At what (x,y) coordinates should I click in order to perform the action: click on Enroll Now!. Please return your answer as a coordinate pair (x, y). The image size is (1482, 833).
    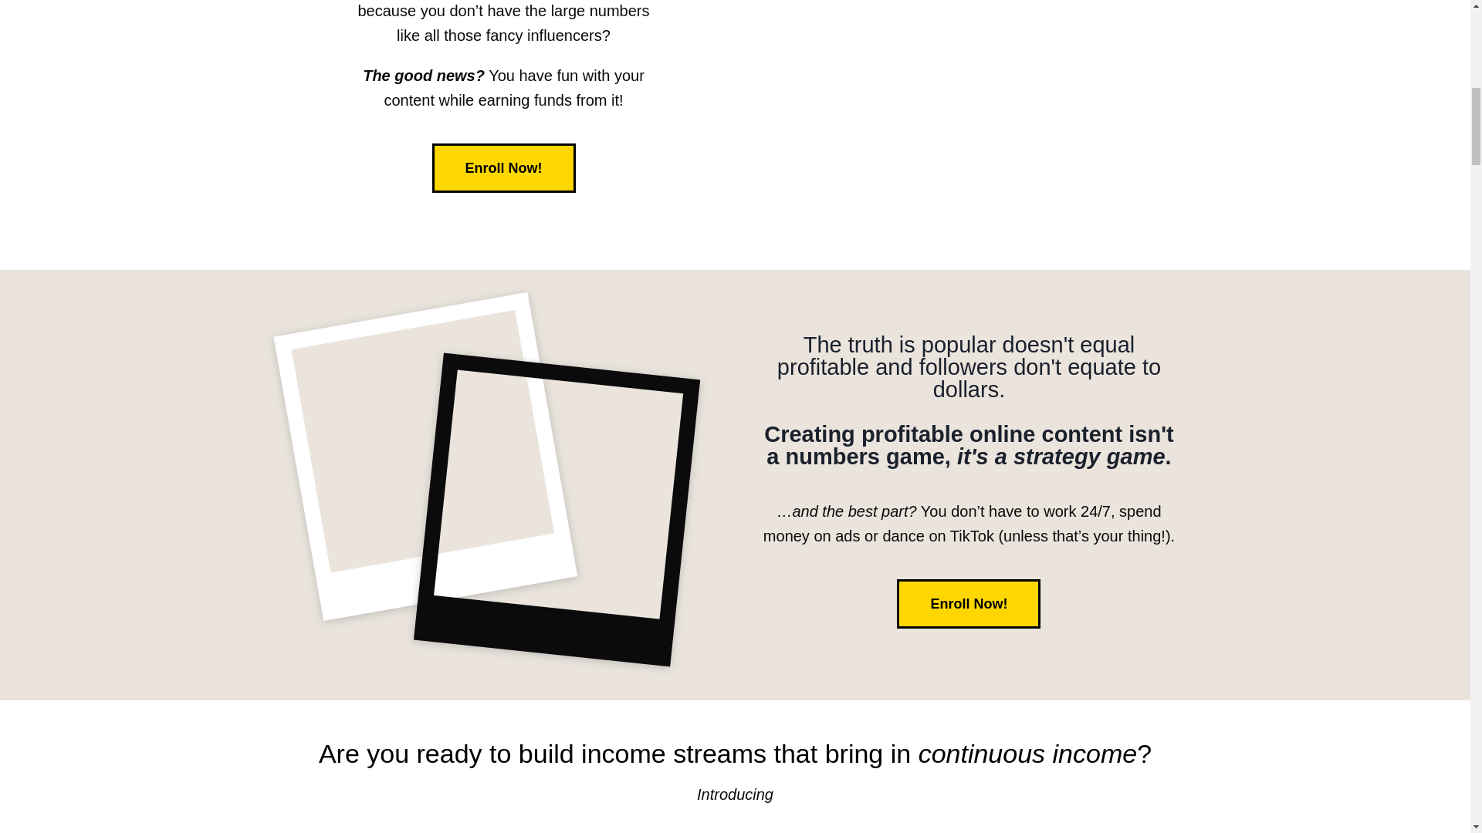
    Looking at the image, I should click on (504, 167).